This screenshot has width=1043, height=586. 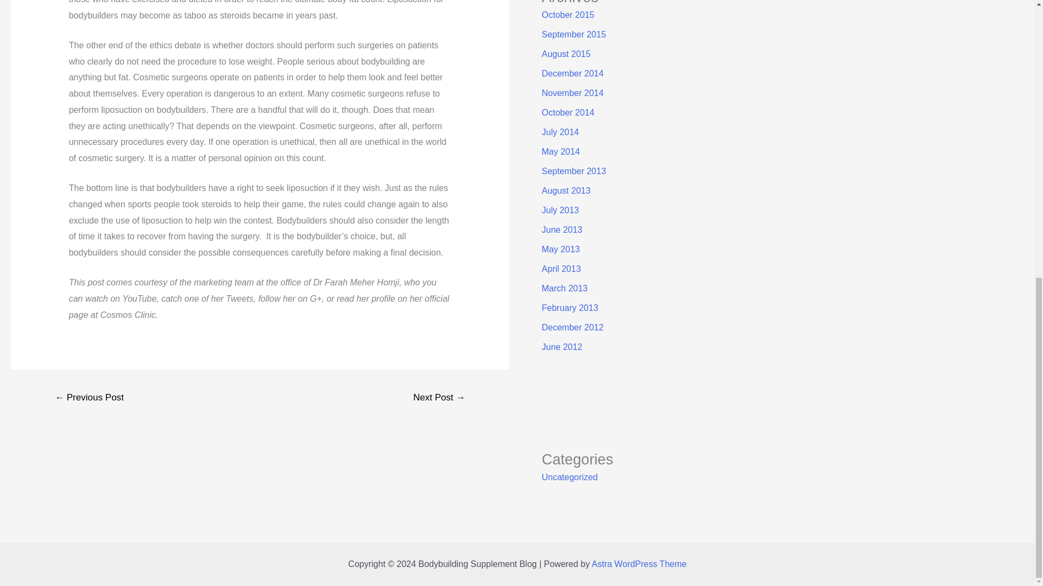 I want to click on June 2012, so click(x=562, y=347).